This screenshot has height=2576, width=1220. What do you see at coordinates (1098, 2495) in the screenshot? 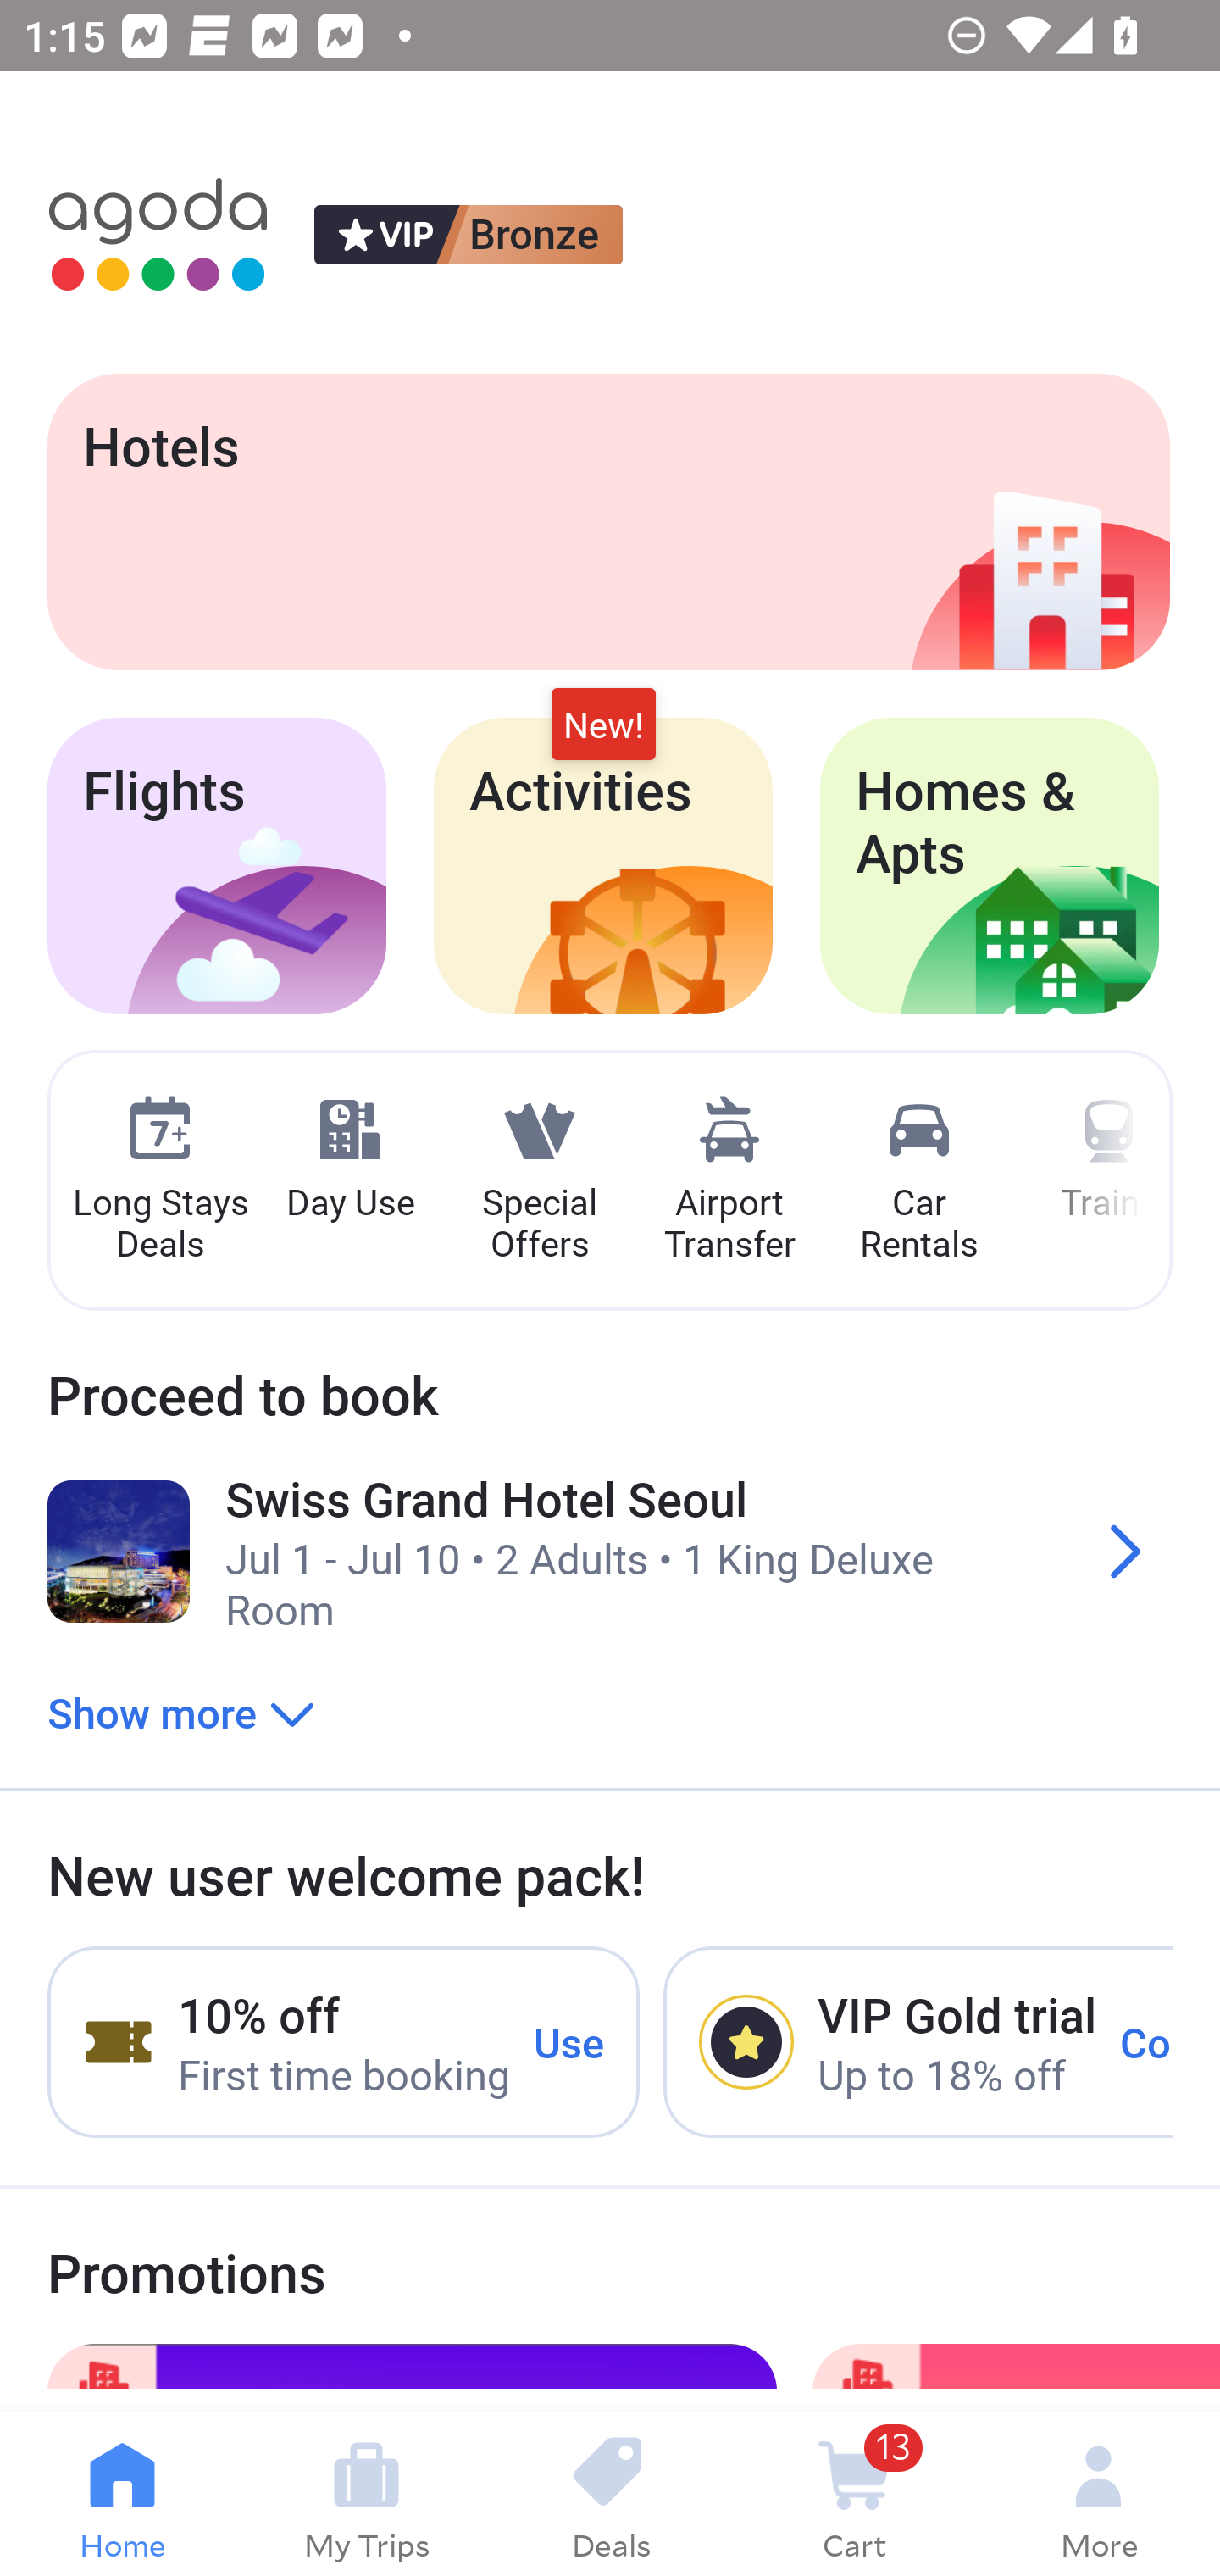
I see `More` at bounding box center [1098, 2495].